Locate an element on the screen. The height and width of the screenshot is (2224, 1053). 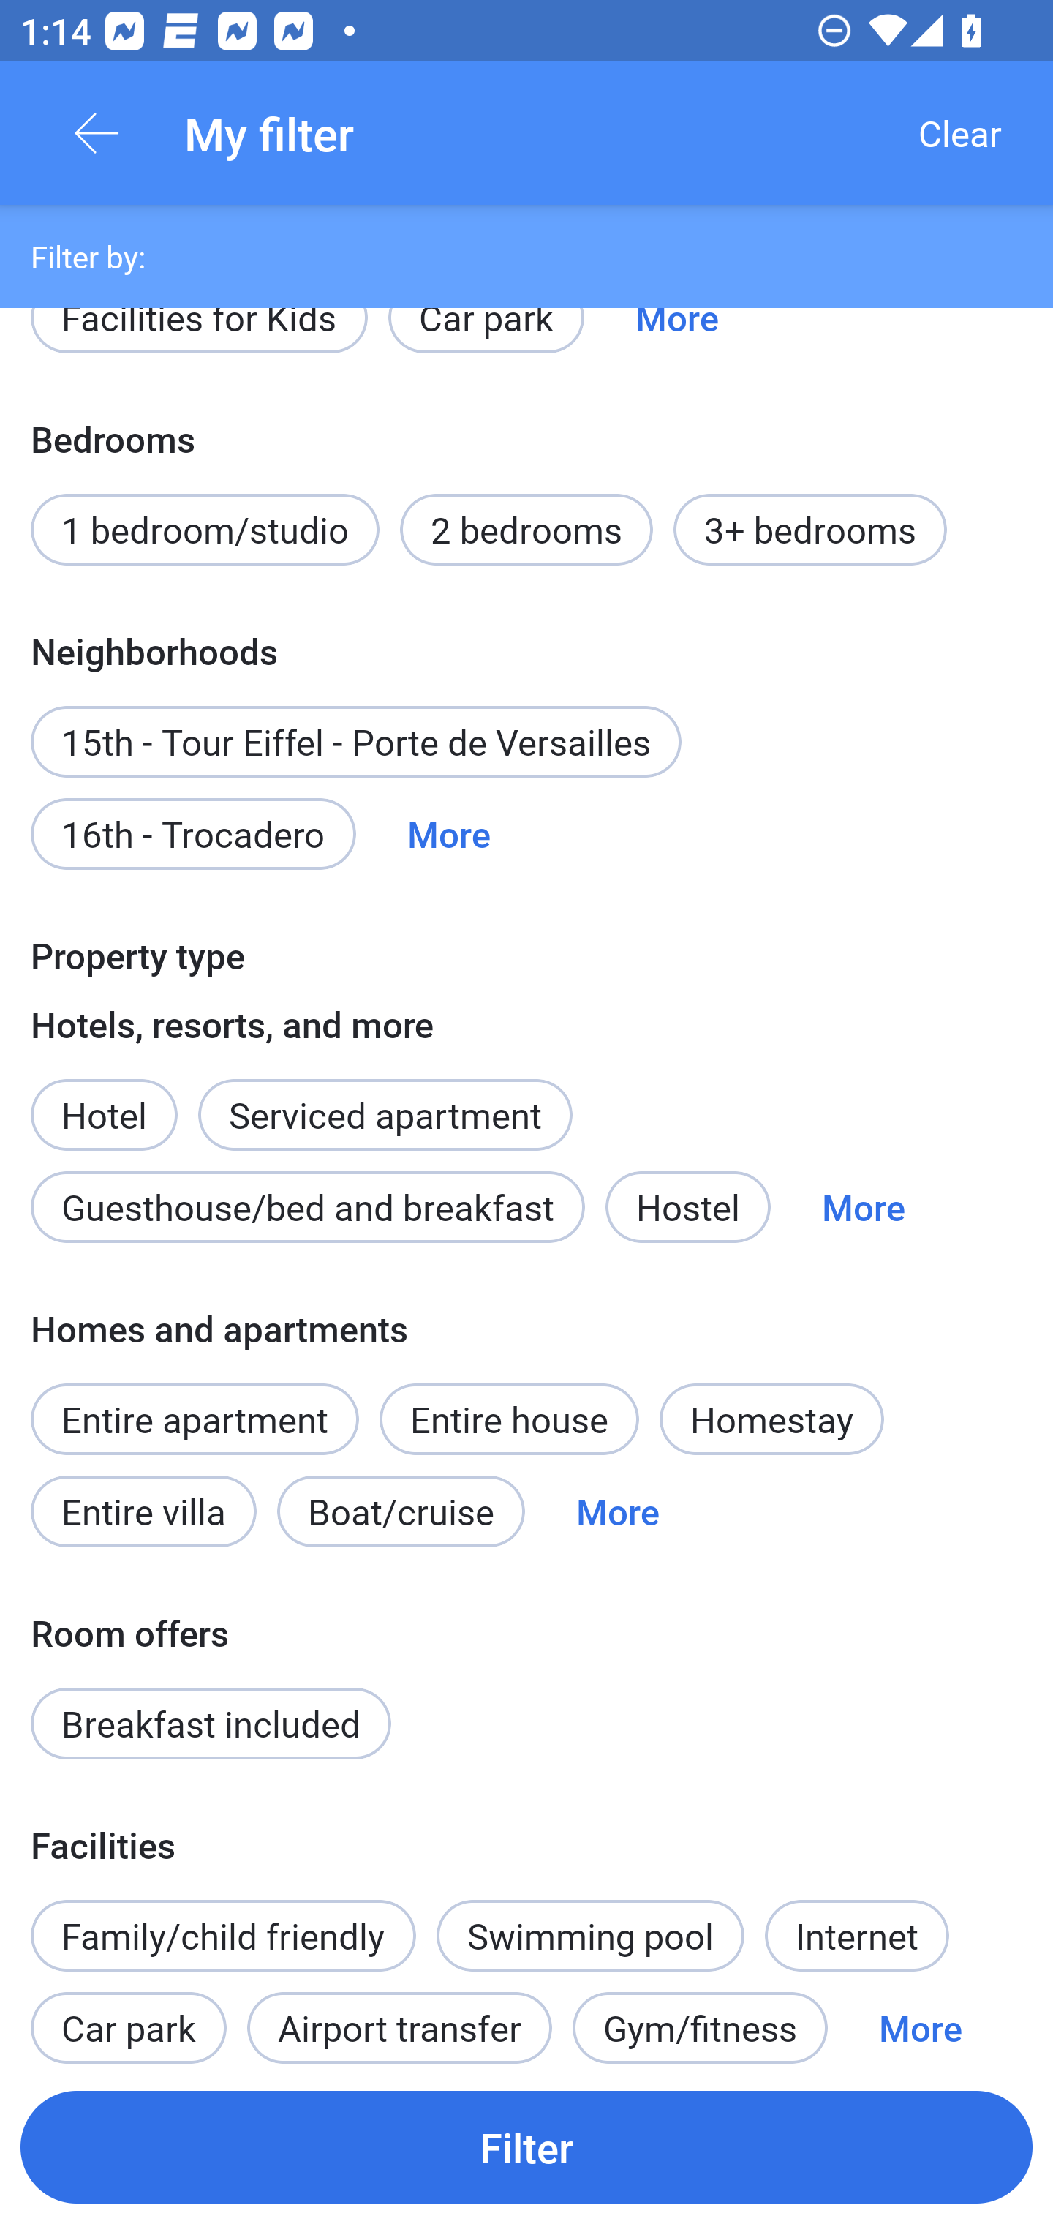
Breakfast included is located at coordinates (211, 1724).